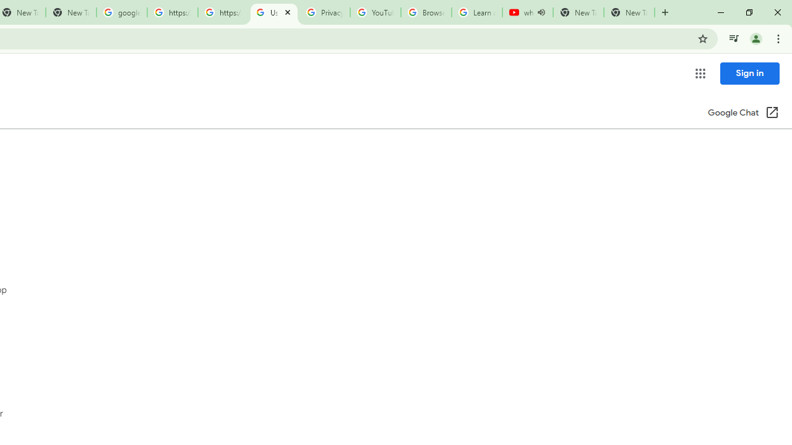 The width and height of the screenshot is (792, 445). Describe the element at coordinates (223, 12) in the screenshot. I see `https://scholar.google.com/` at that location.